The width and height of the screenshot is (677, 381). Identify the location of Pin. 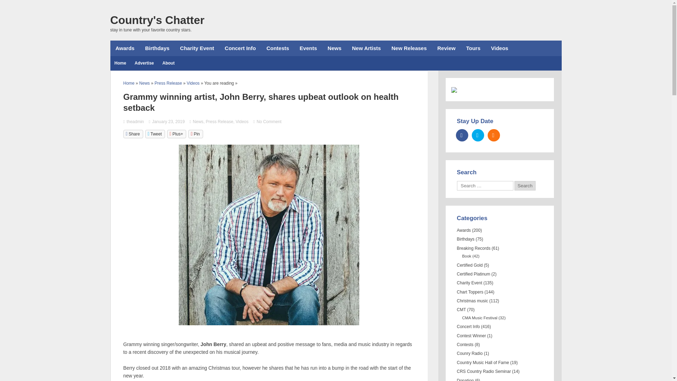
(195, 134).